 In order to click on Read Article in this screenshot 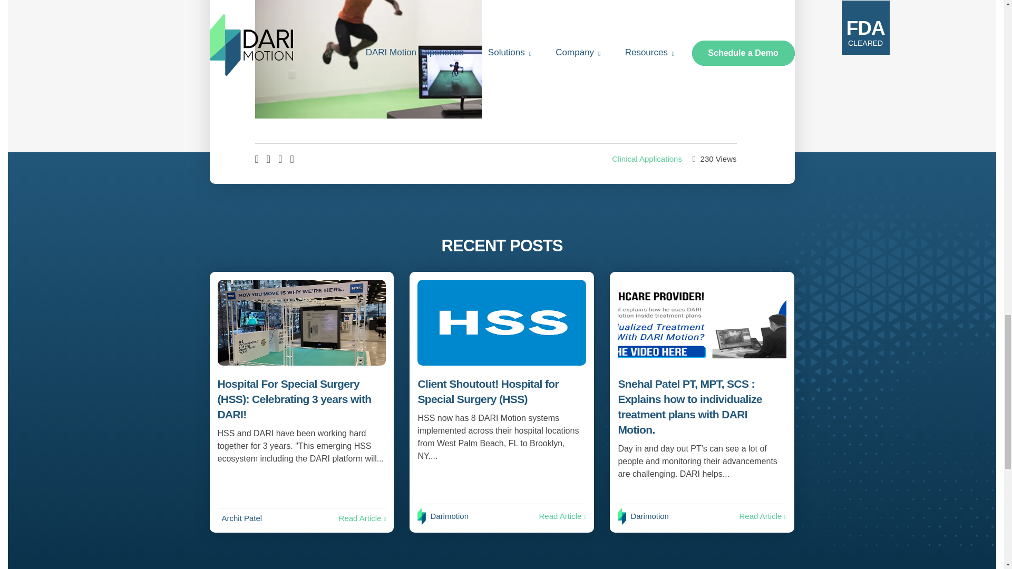, I will do `click(762, 516)`.